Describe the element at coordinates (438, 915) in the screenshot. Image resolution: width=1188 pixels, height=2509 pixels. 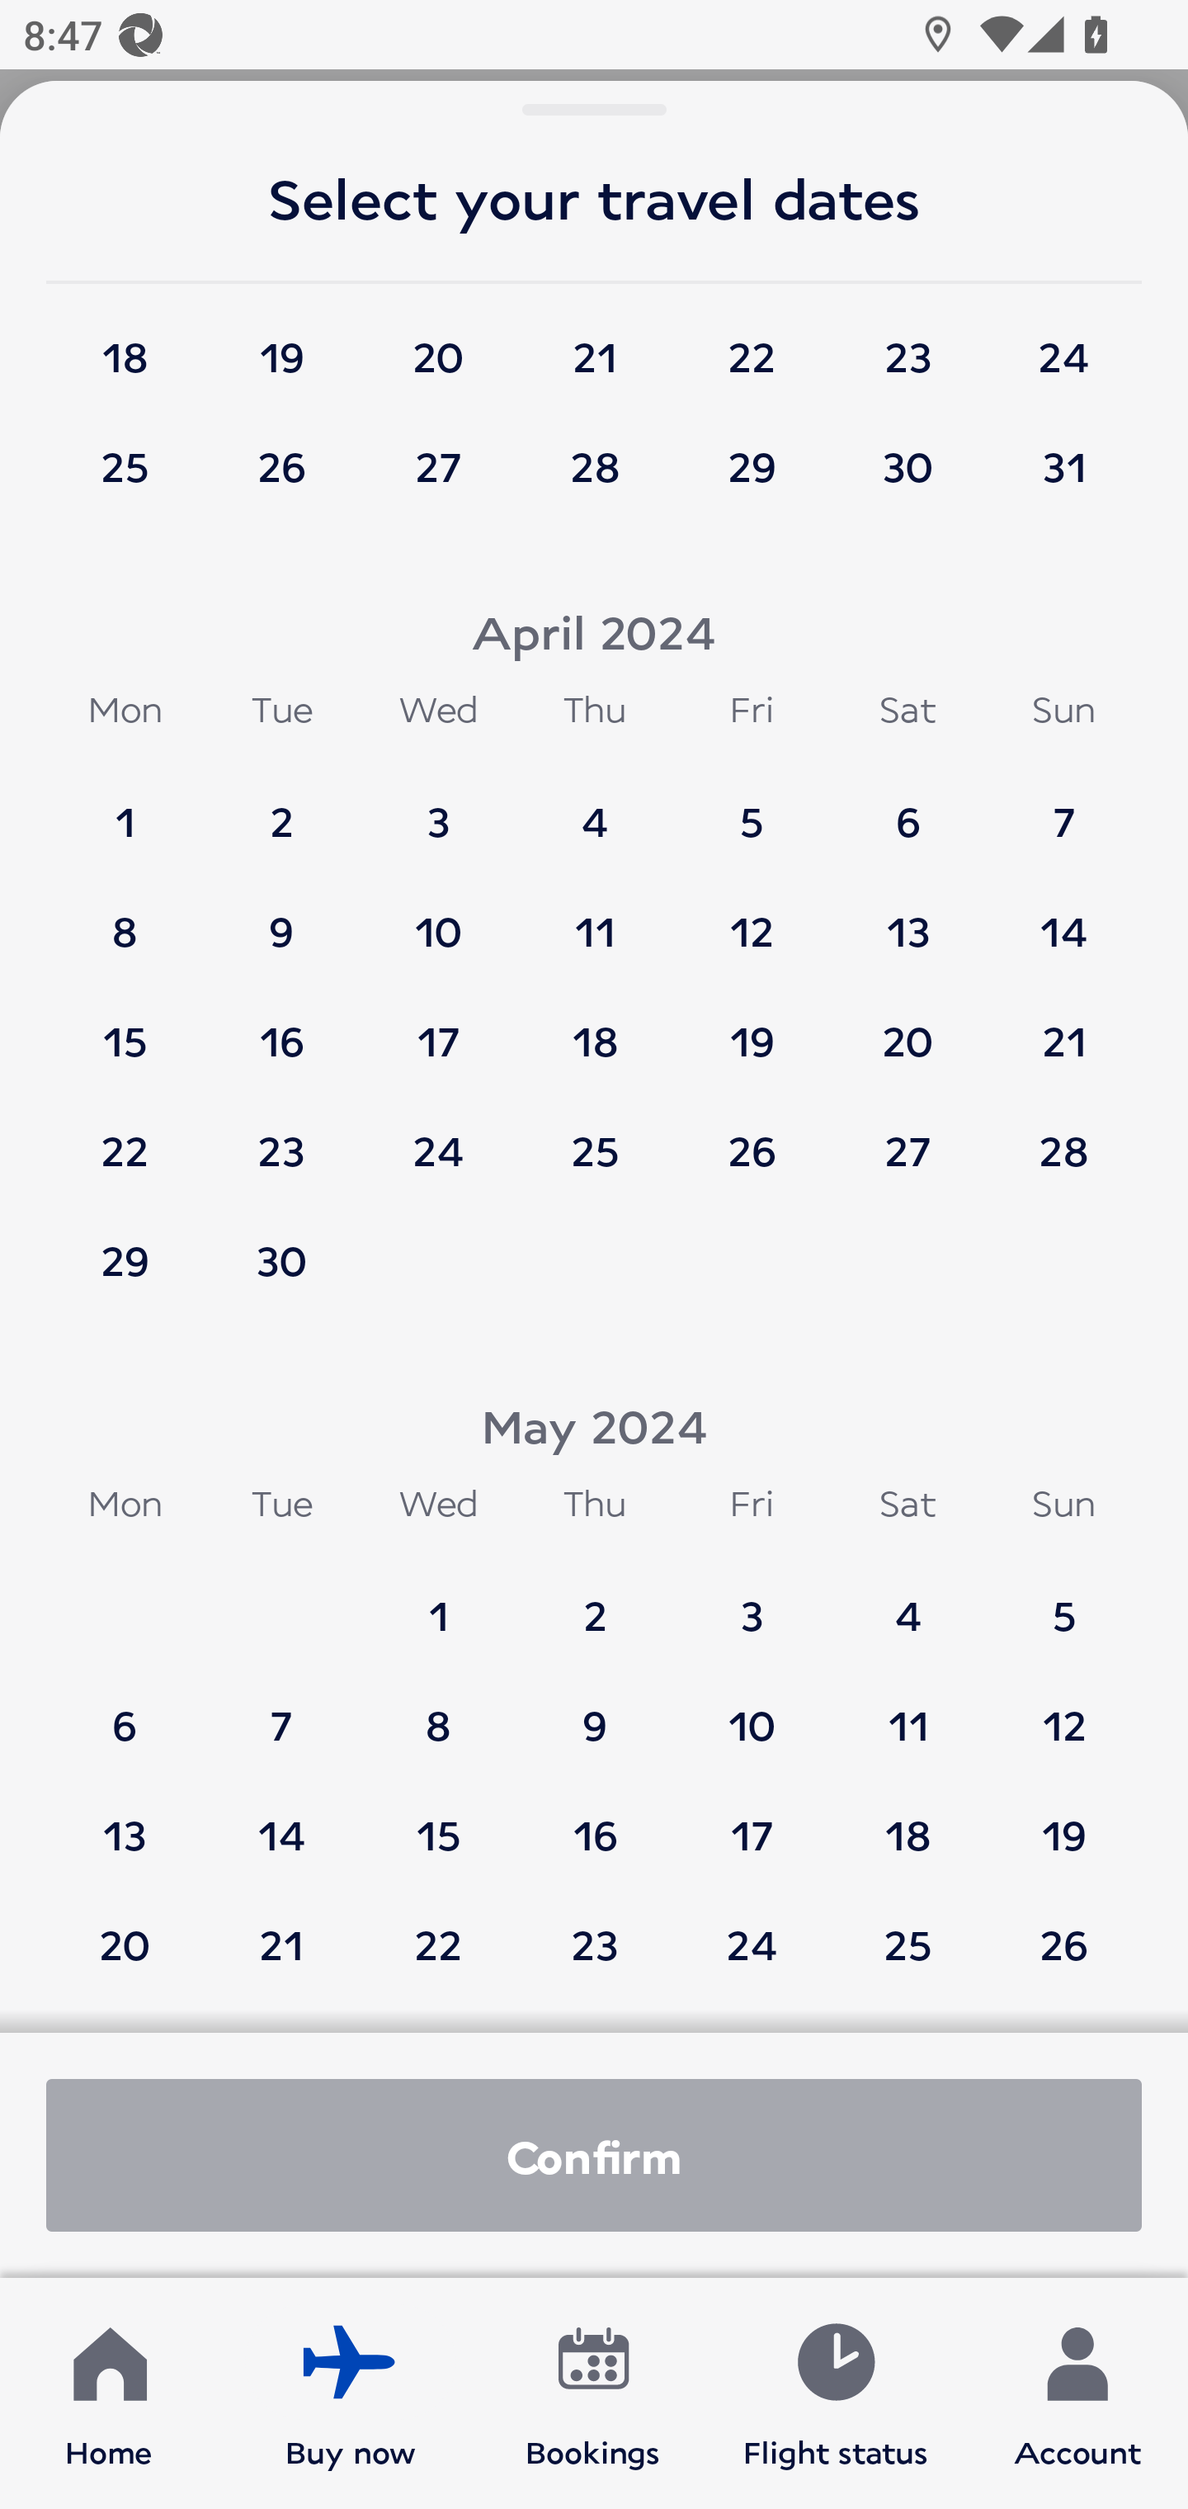
I see `10` at that location.